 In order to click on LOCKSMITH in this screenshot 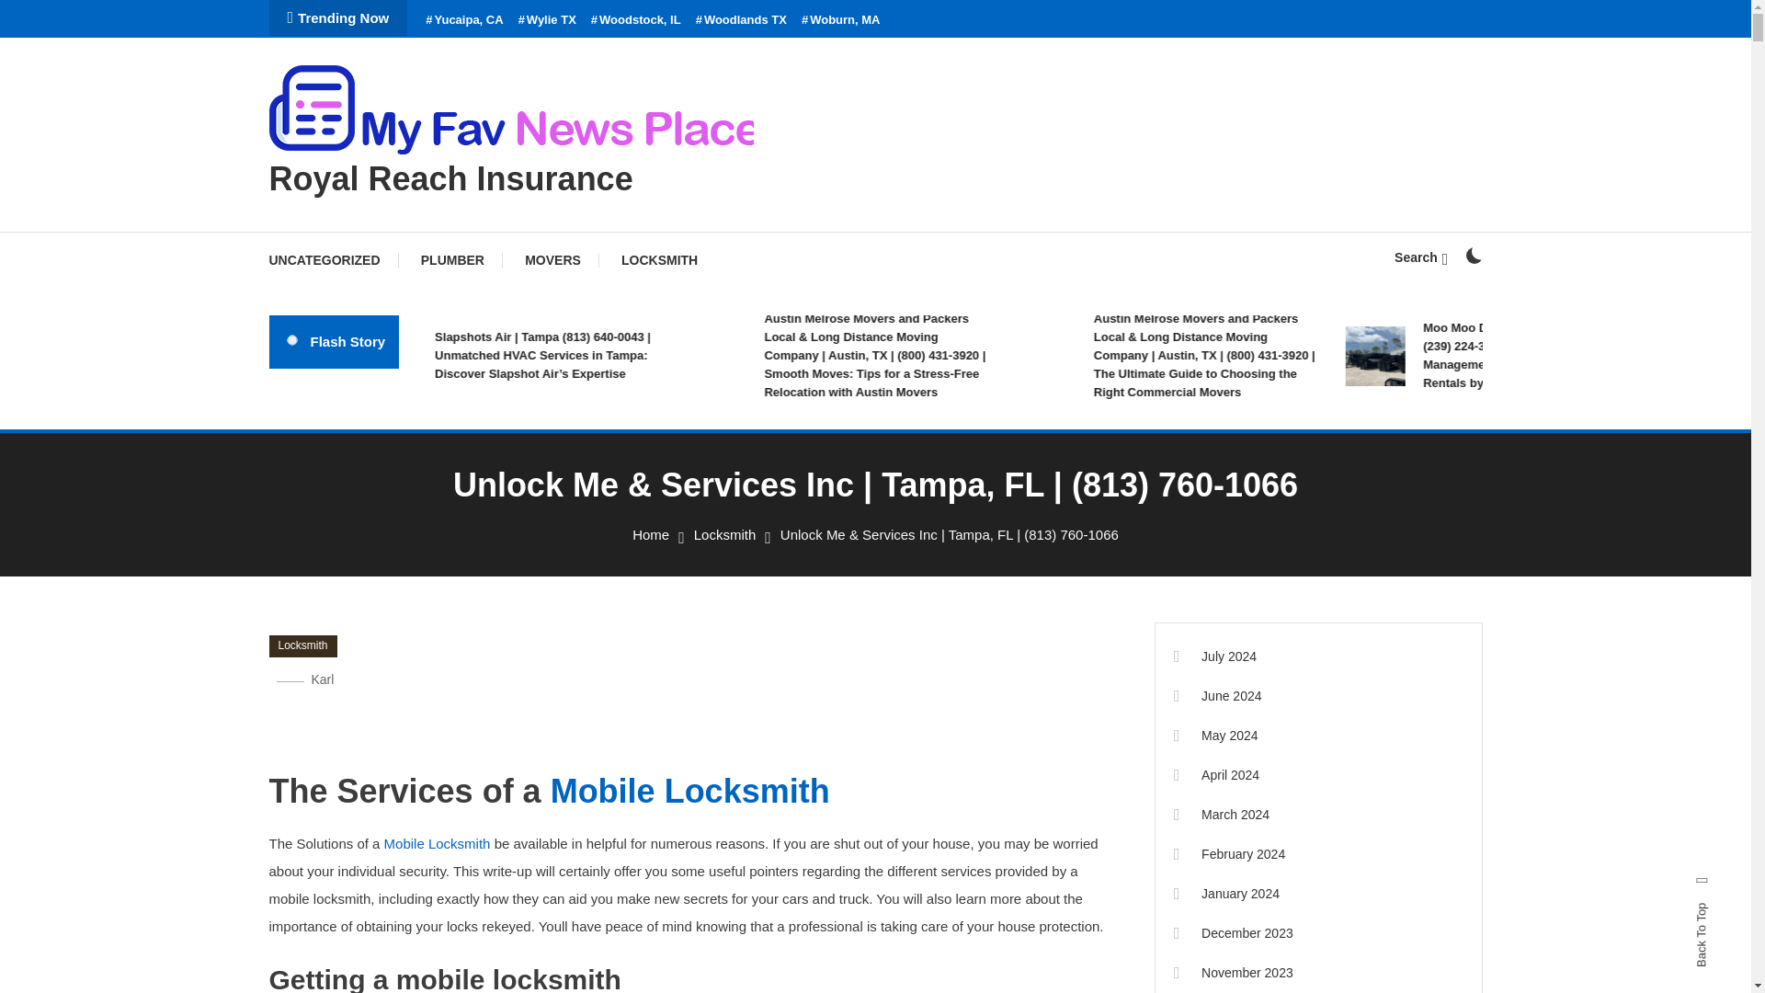, I will do `click(660, 259)`.